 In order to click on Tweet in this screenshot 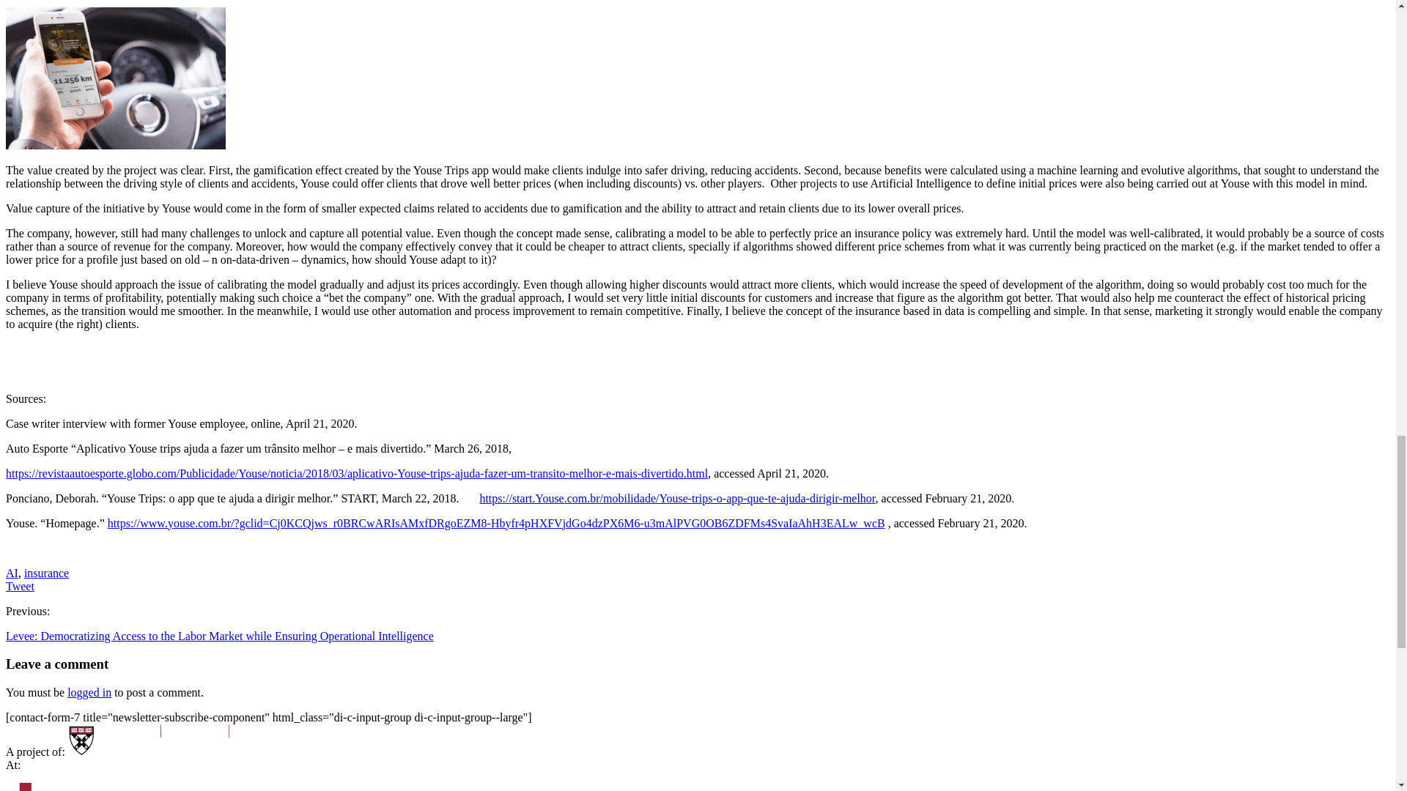, I will do `click(19, 586)`.